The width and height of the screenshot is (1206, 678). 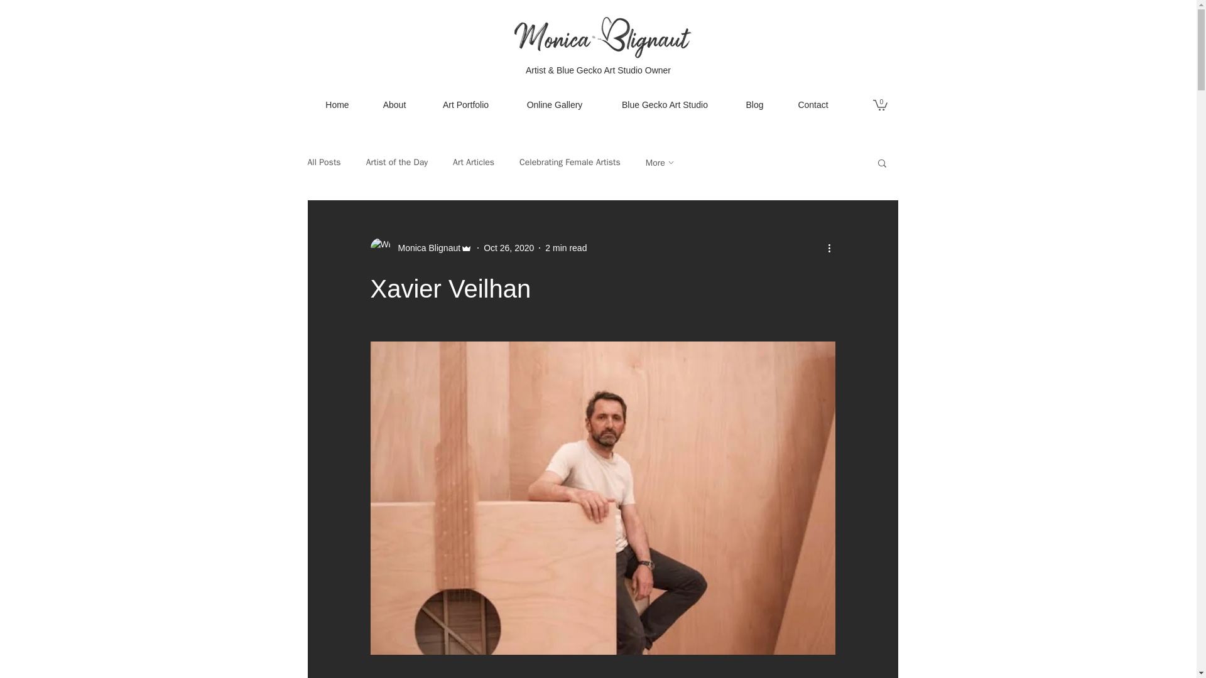 What do you see at coordinates (754, 104) in the screenshot?
I see `Blog` at bounding box center [754, 104].